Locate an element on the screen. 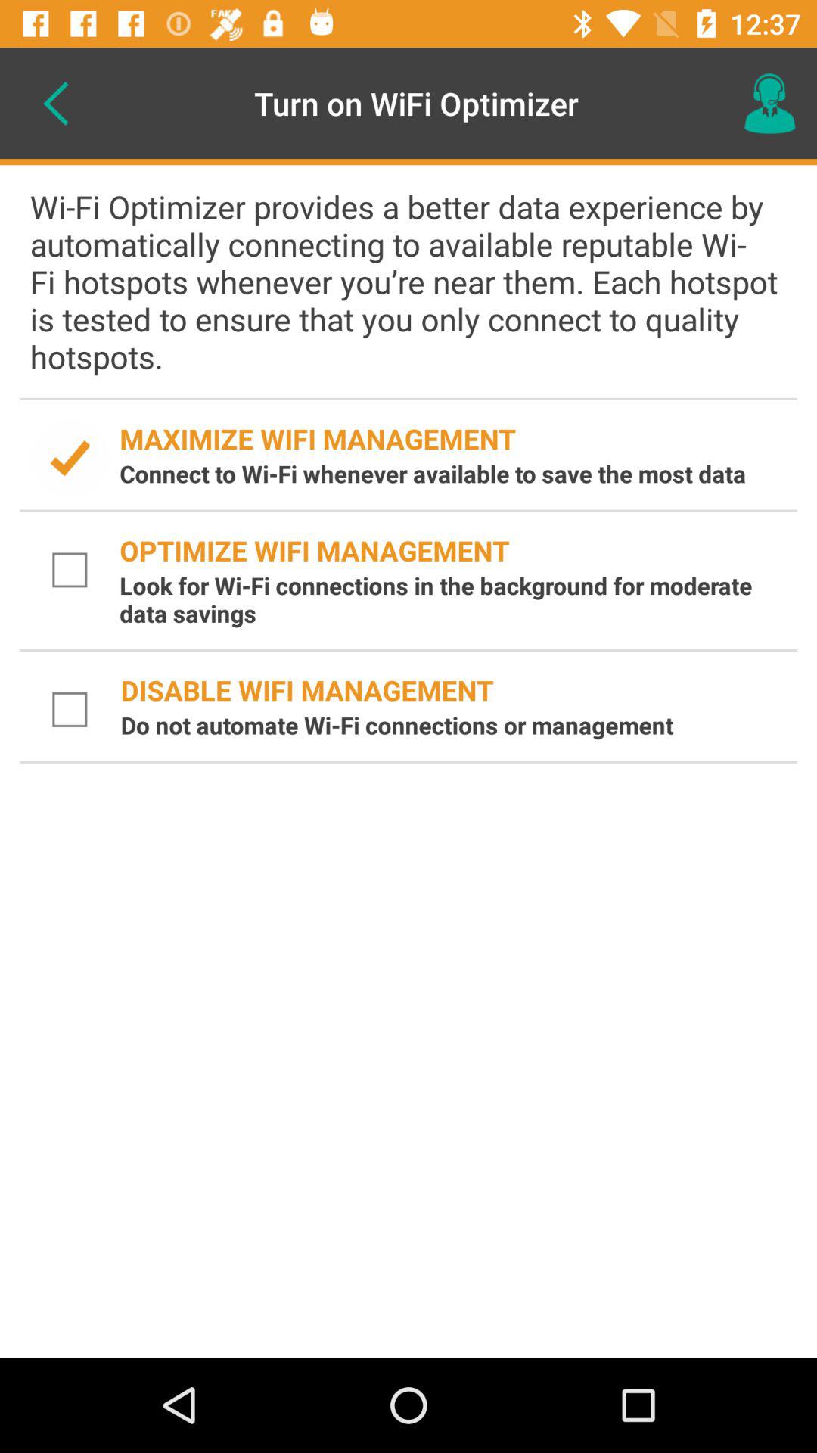  toggle maximize wifi management option is located at coordinates (70, 459).